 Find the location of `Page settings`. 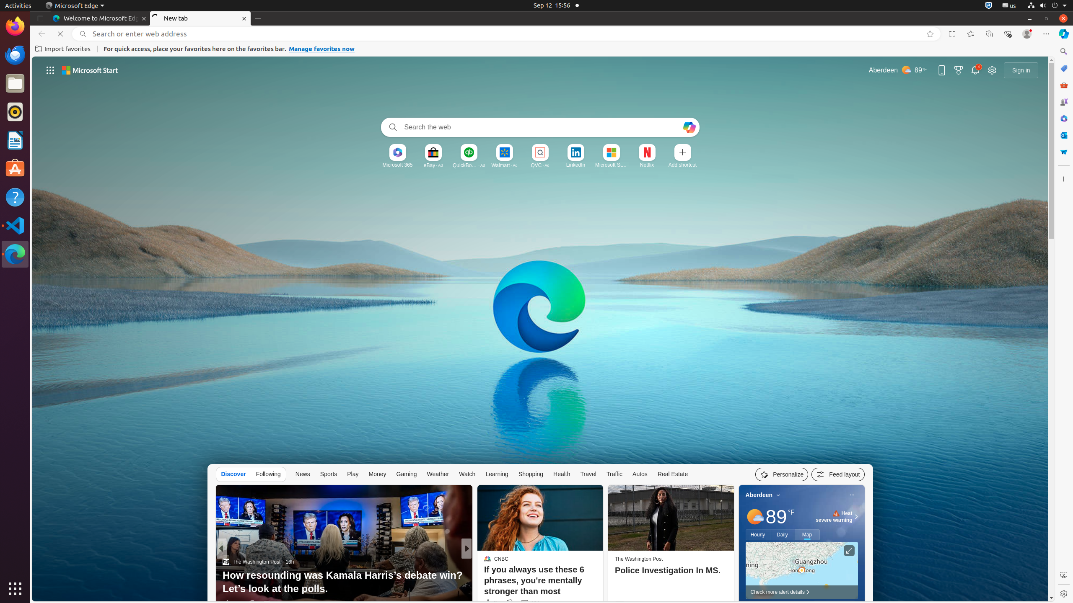

Page settings is located at coordinates (992, 70).